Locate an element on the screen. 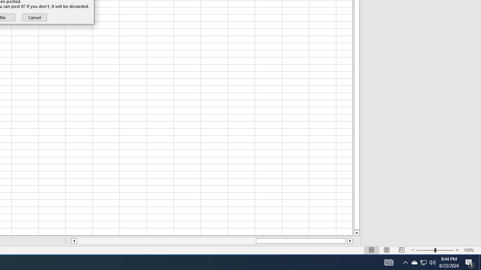 Image resolution: width=481 pixels, height=270 pixels. Action Center, 5 new notifications is located at coordinates (470, 262).